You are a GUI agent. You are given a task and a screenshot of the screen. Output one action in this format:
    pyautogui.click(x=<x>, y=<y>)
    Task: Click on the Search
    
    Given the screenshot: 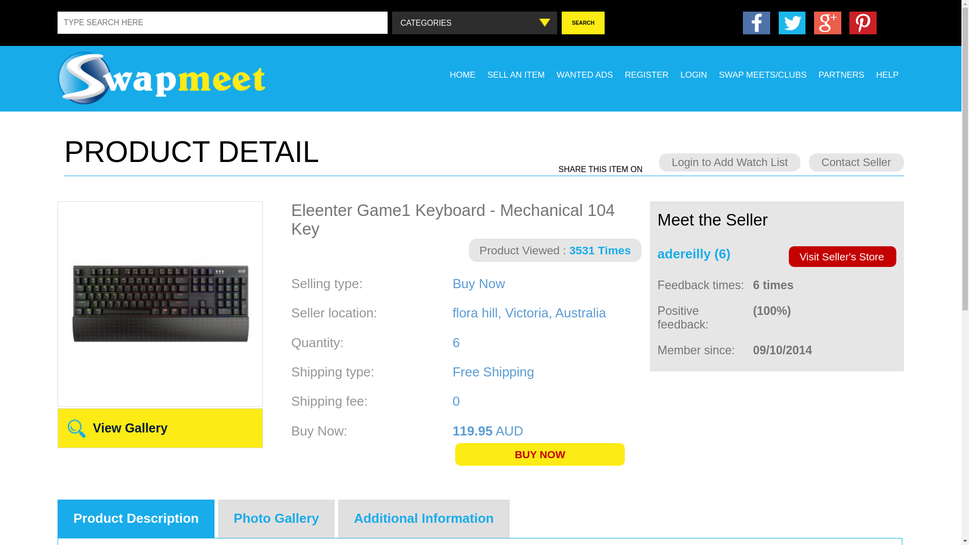 What is the action you would take?
    pyautogui.click(x=583, y=23)
    